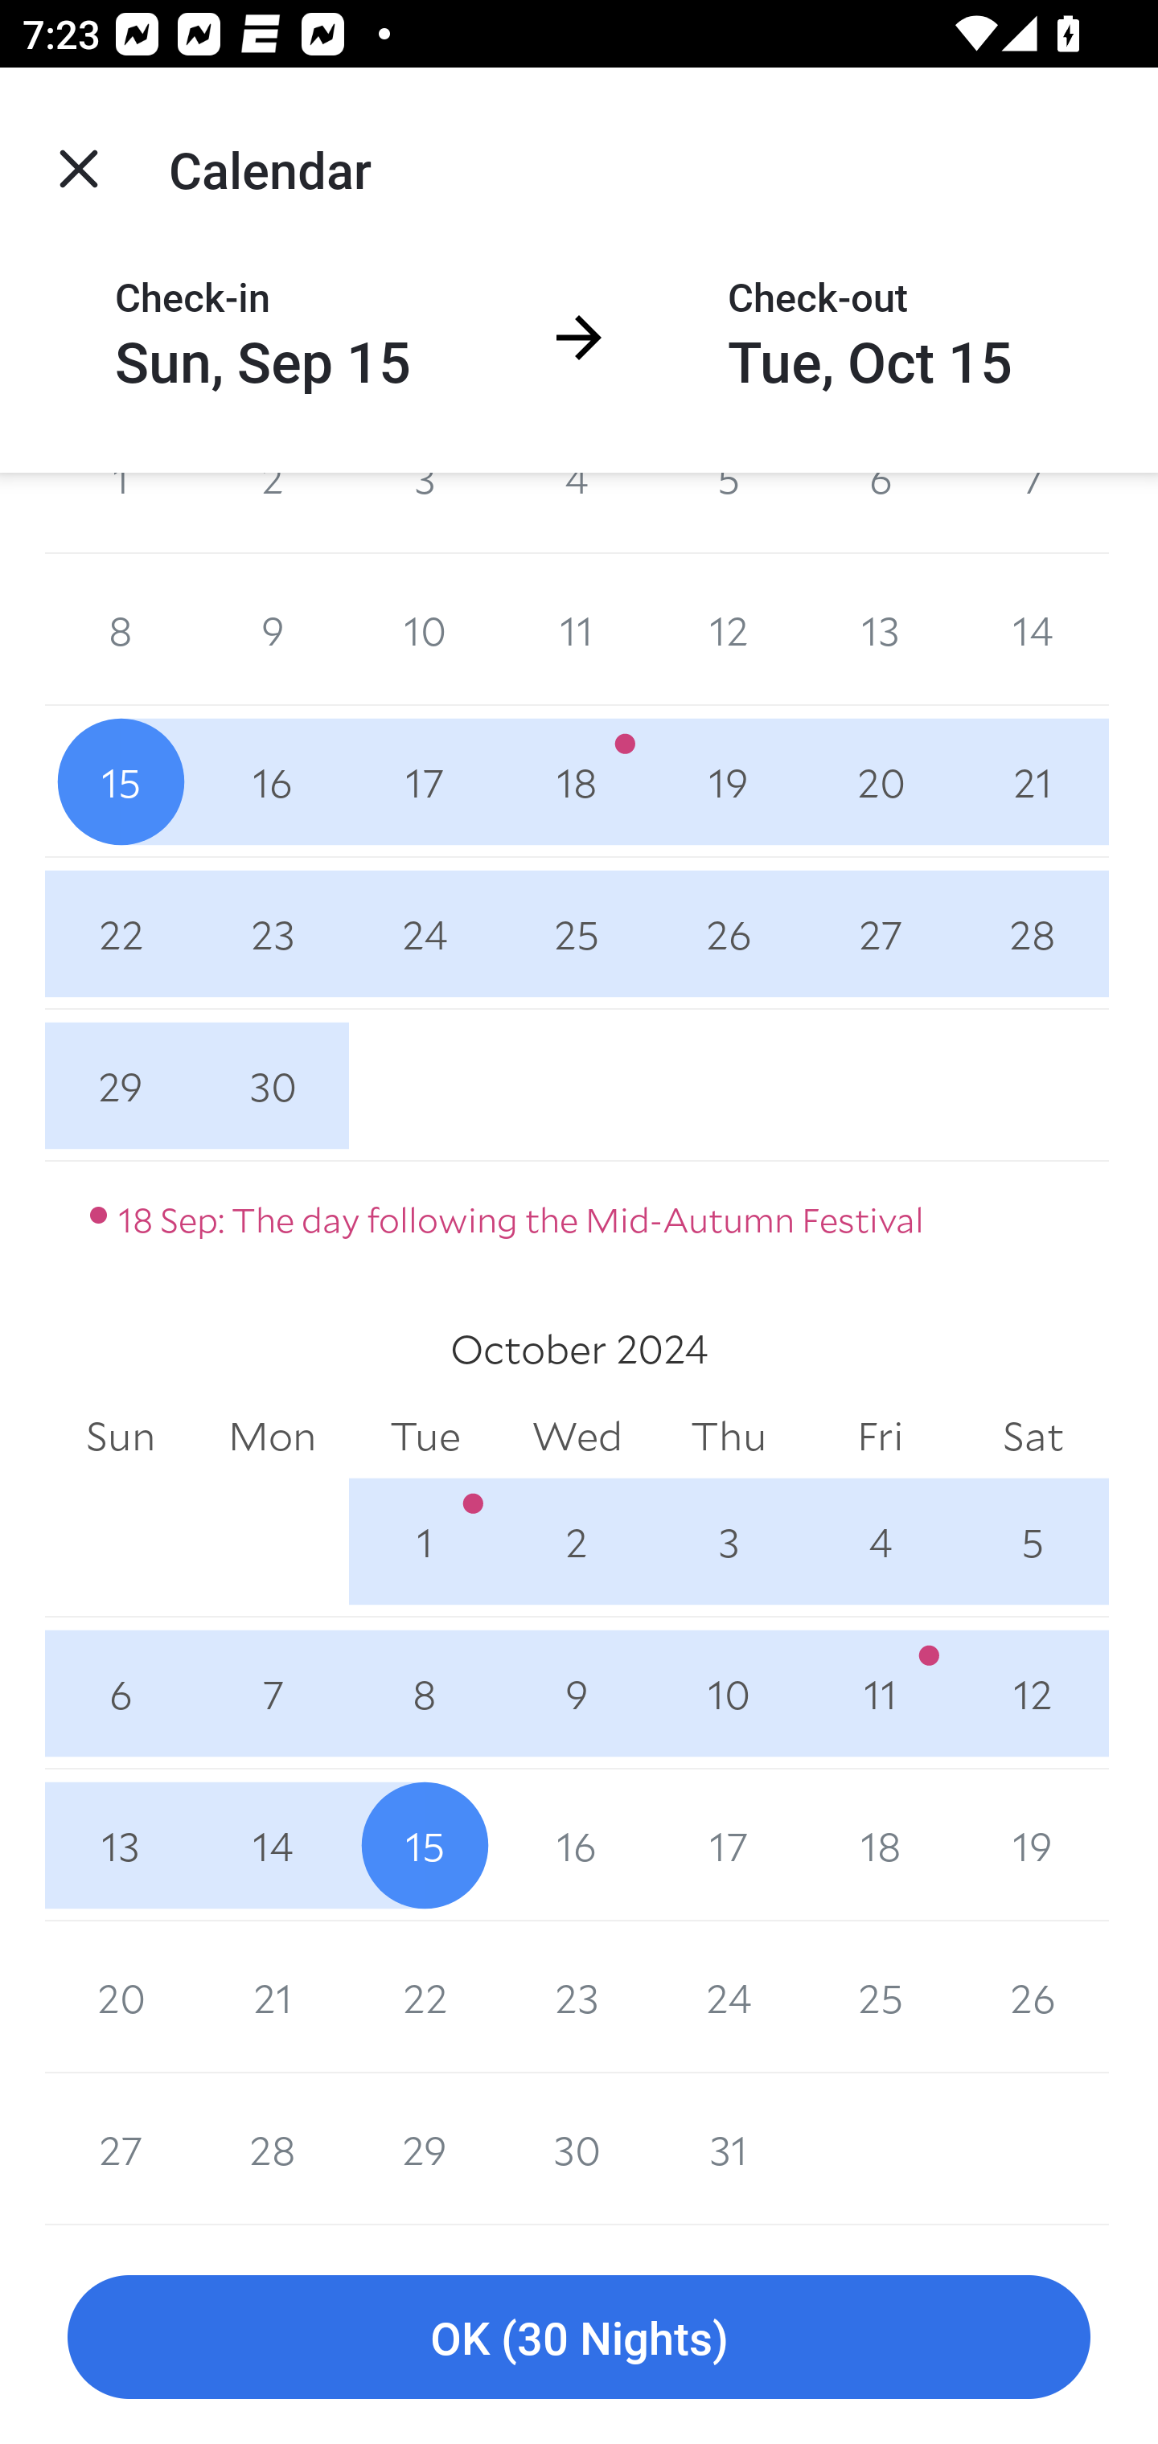 Image resolution: width=1158 pixels, height=2444 pixels. What do you see at coordinates (880, 630) in the screenshot?
I see `13 13 September 2024` at bounding box center [880, 630].